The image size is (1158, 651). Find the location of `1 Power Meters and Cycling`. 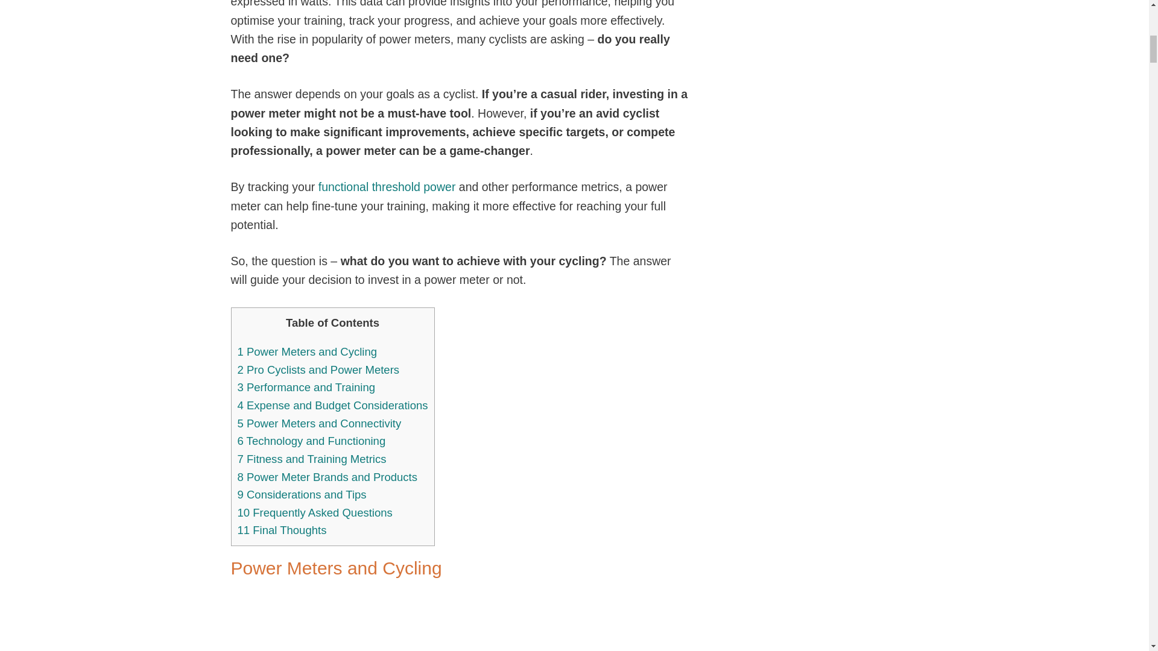

1 Power Meters and Cycling is located at coordinates (307, 352).